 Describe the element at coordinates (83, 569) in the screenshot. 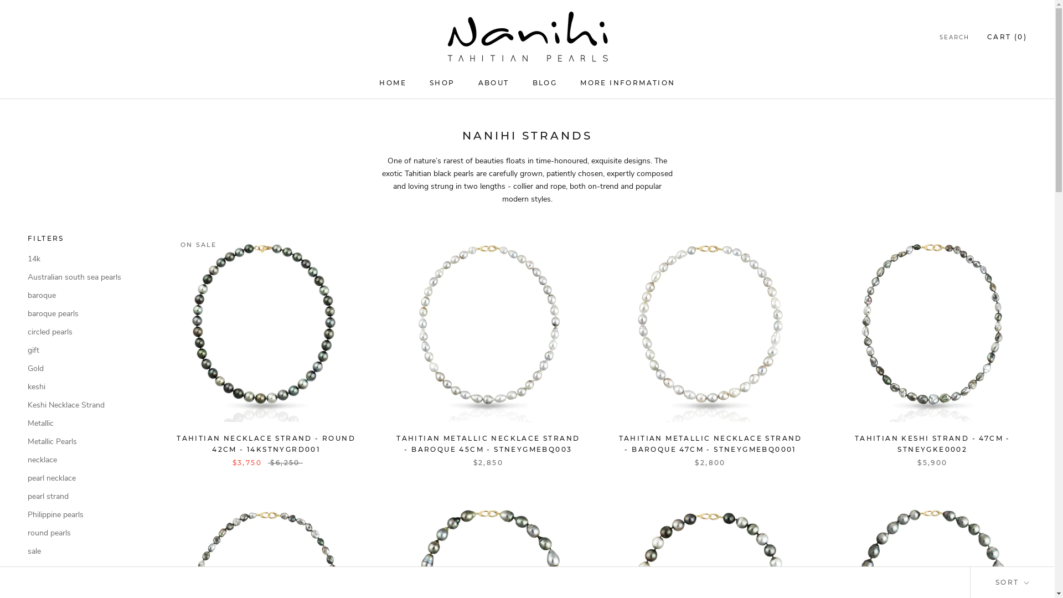

I see `semi baroque` at that location.